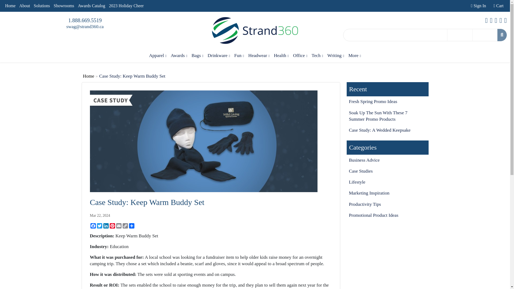 The image size is (514, 289). What do you see at coordinates (498, 6) in the screenshot?
I see `Cart` at bounding box center [498, 6].